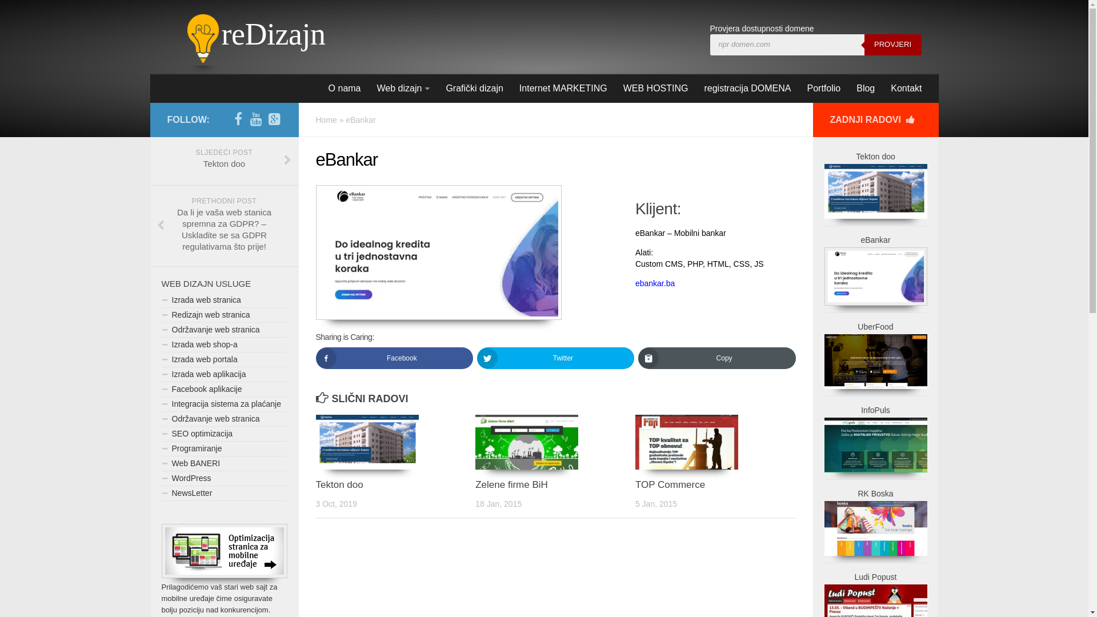  Describe the element at coordinates (670, 484) in the screenshot. I see `TOP Commerce` at that location.